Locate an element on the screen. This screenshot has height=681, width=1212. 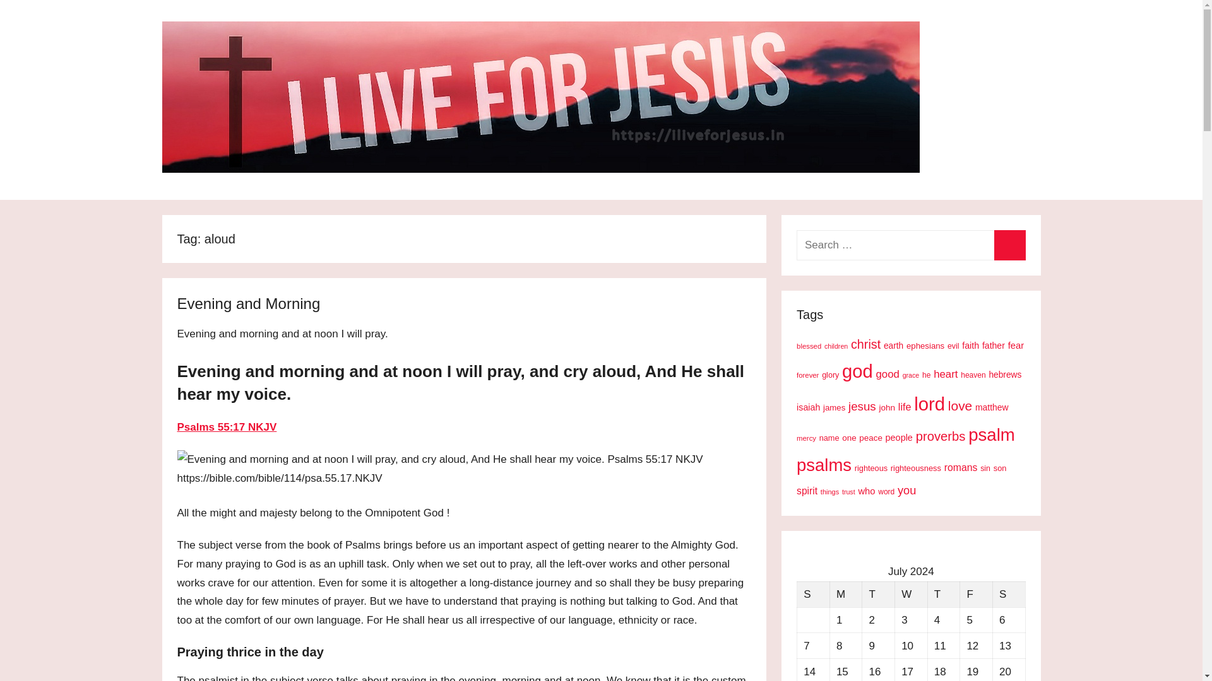
Psalms 55:17 NKJV is located at coordinates (226, 427).